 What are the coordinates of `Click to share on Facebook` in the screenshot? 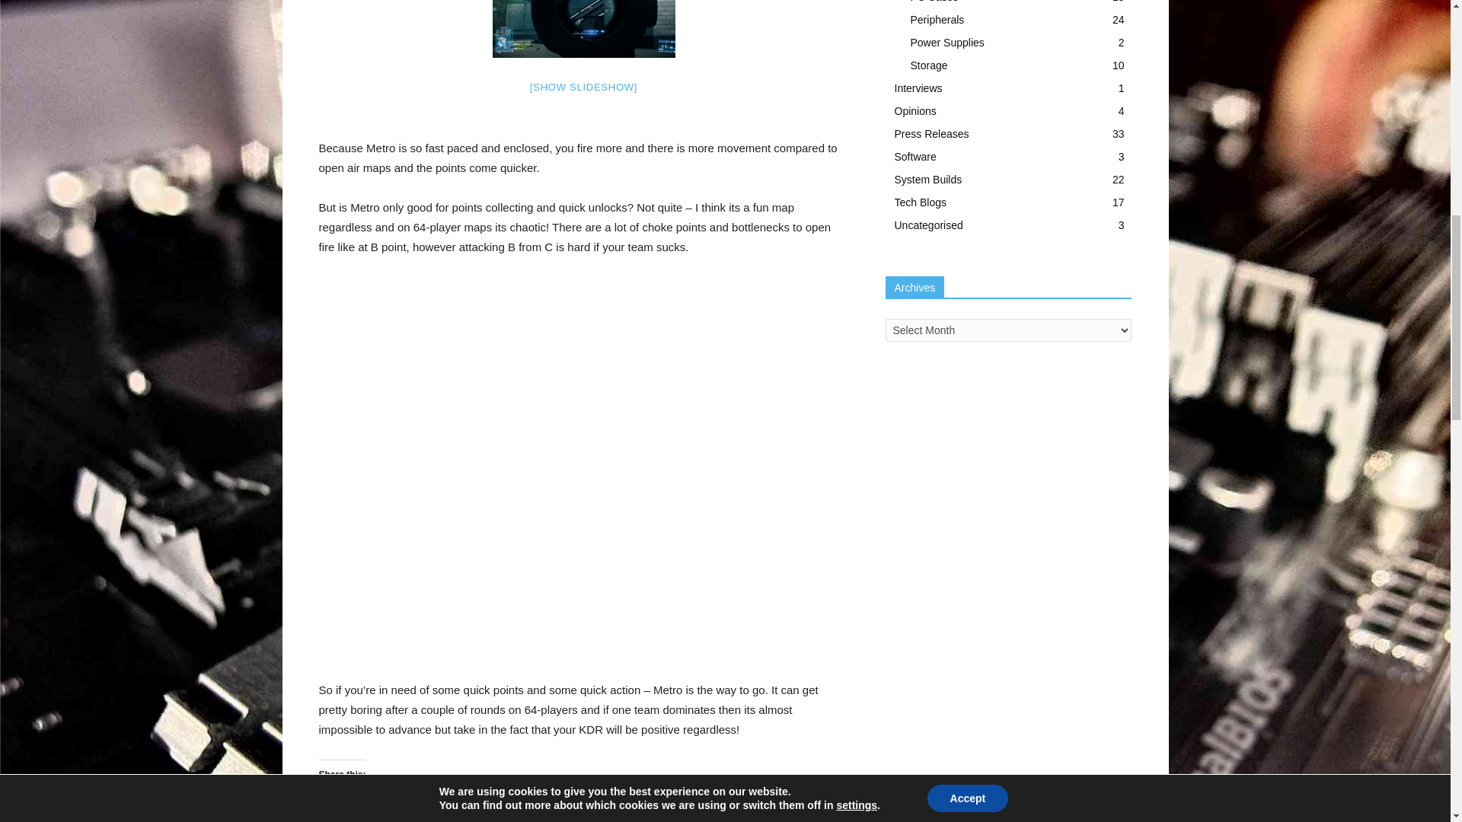 It's located at (361, 801).